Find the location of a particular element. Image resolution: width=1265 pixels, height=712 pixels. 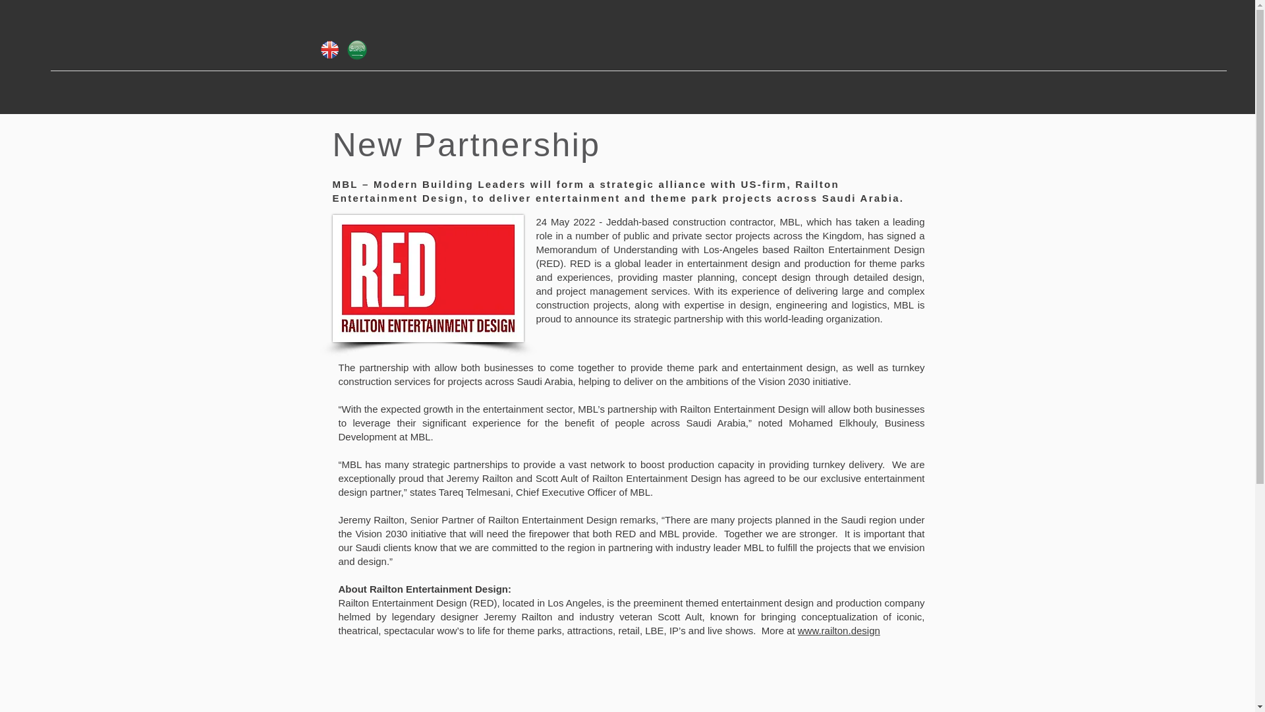

Eye is located at coordinates (356, 49).